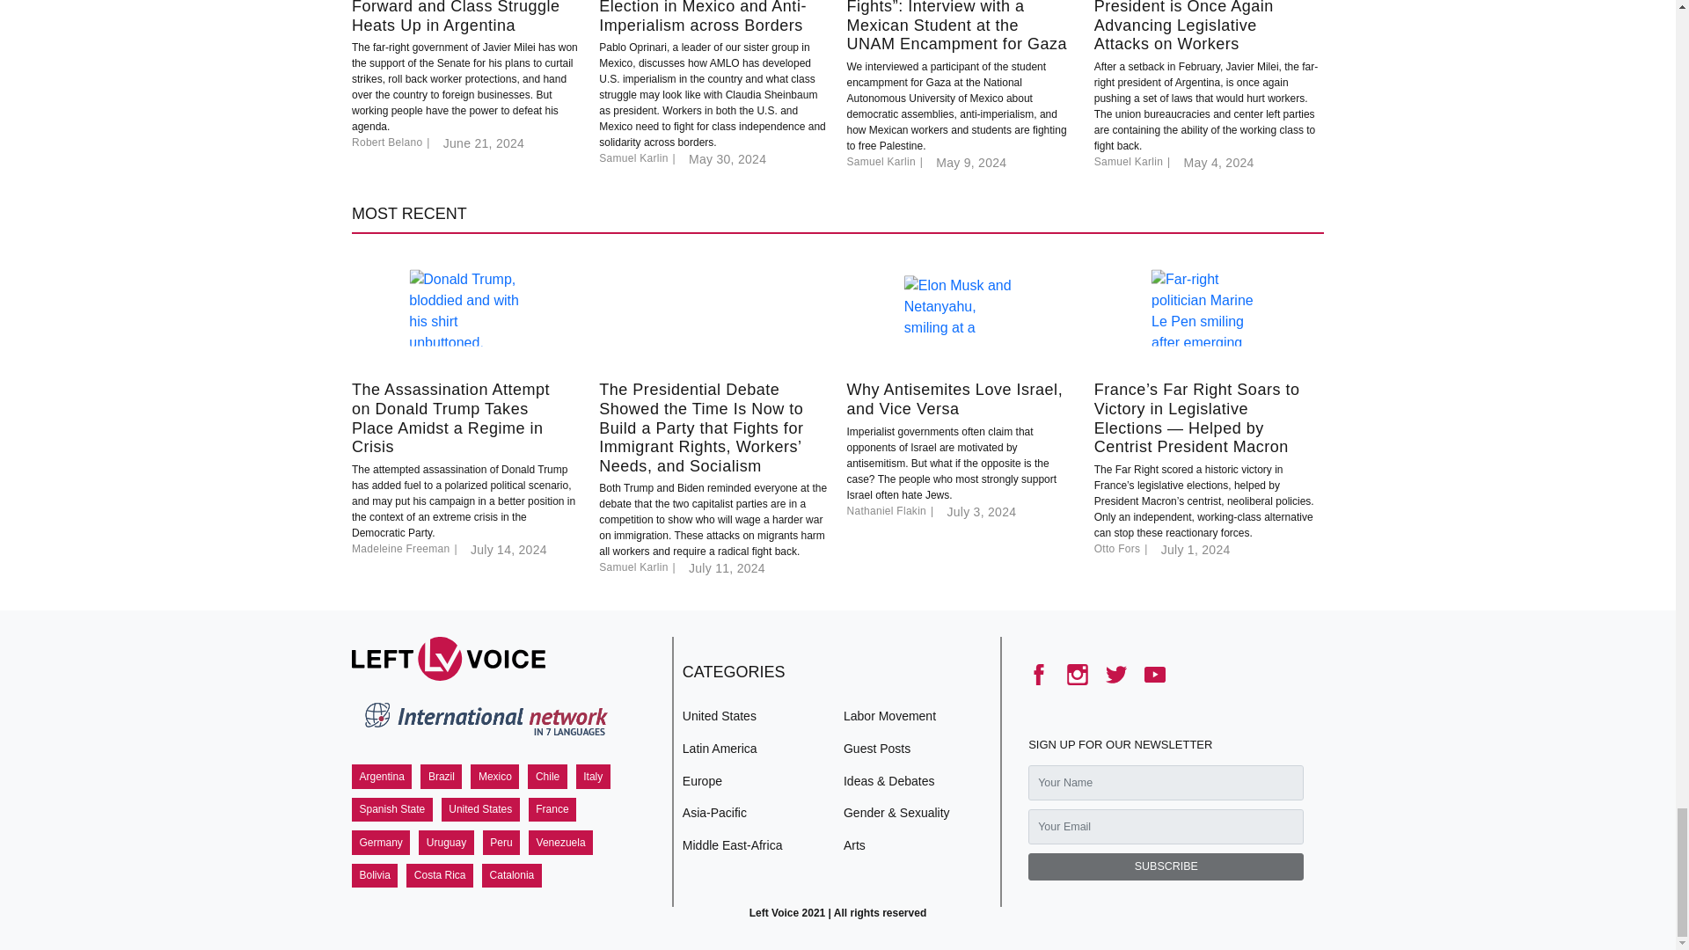 The image size is (1689, 950). Describe the element at coordinates (449, 658) in the screenshot. I see `Left Voice` at that location.